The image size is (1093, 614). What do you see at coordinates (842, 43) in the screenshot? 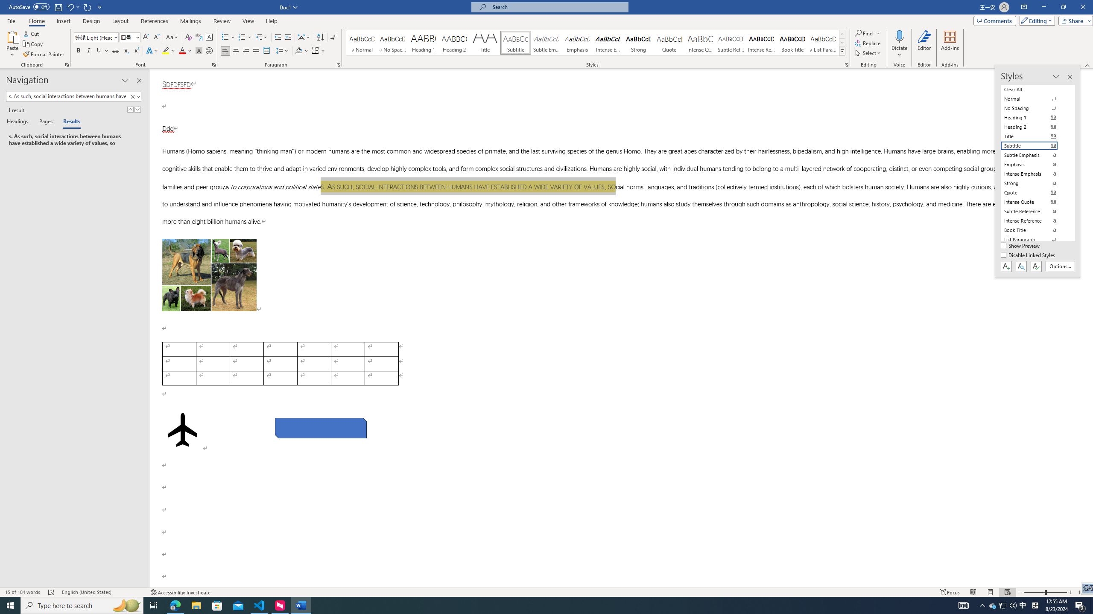
I see `Row Down` at bounding box center [842, 43].